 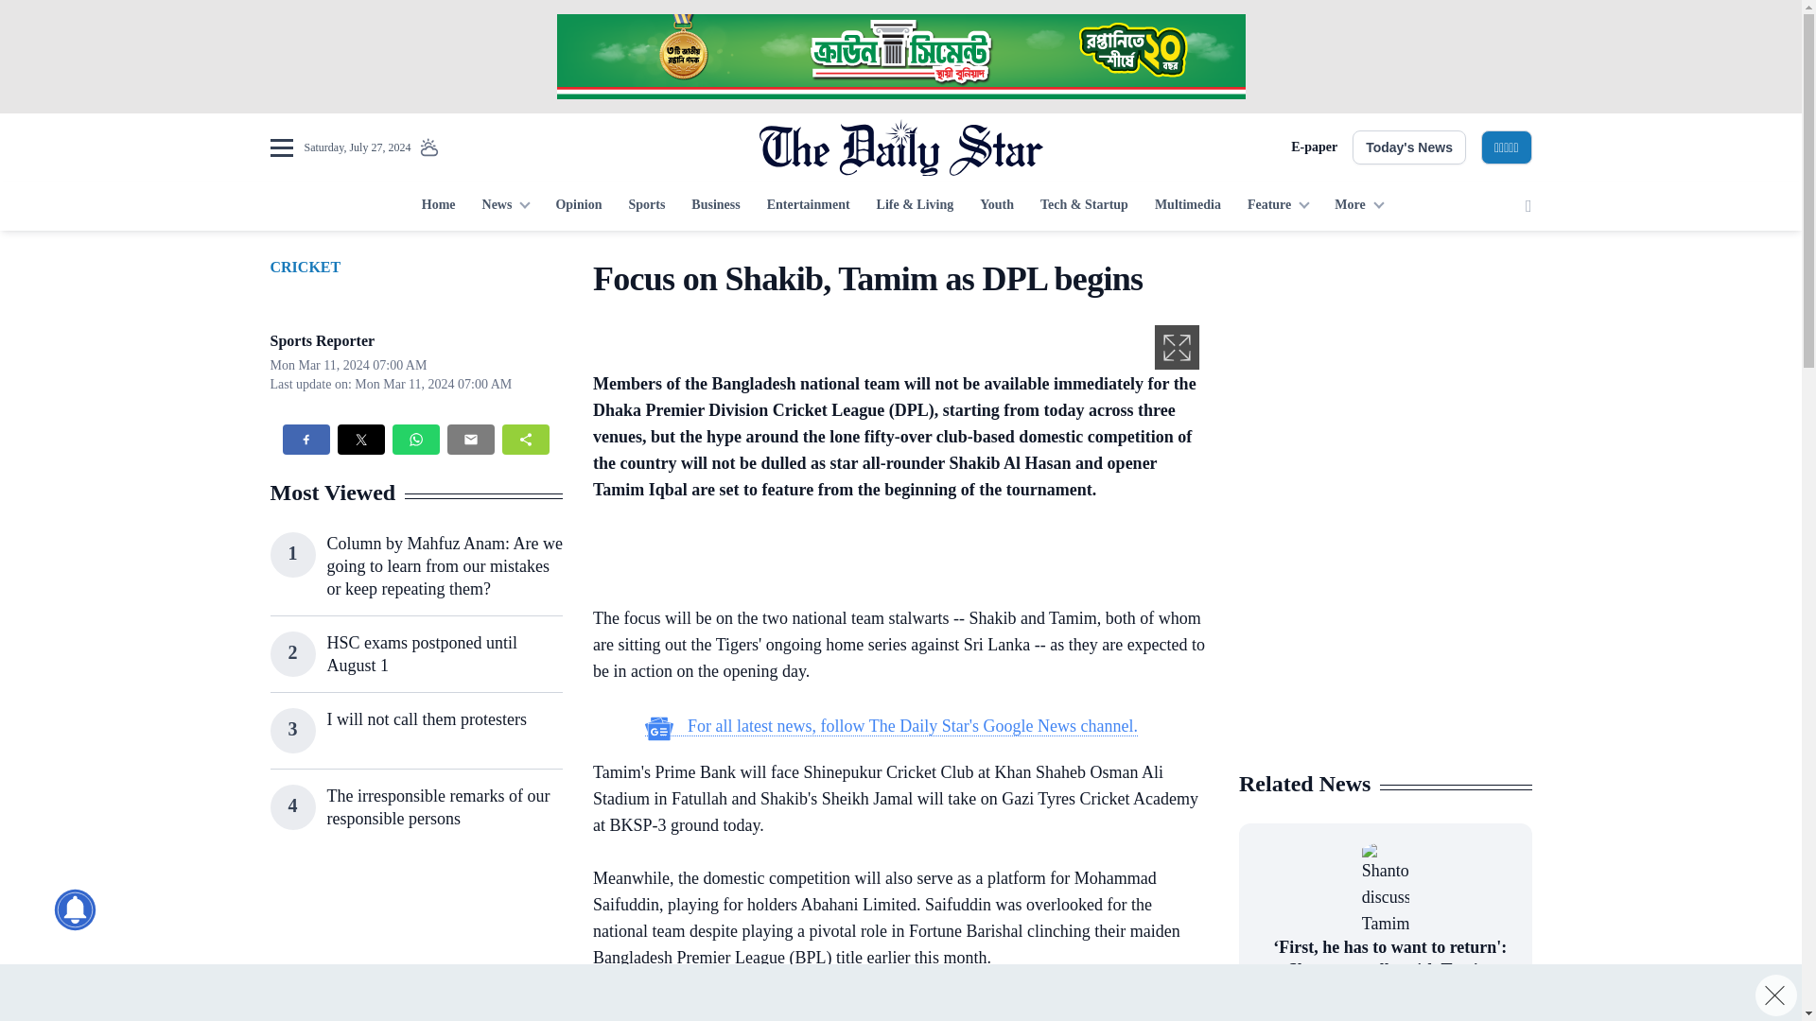 I want to click on News, so click(x=505, y=206).